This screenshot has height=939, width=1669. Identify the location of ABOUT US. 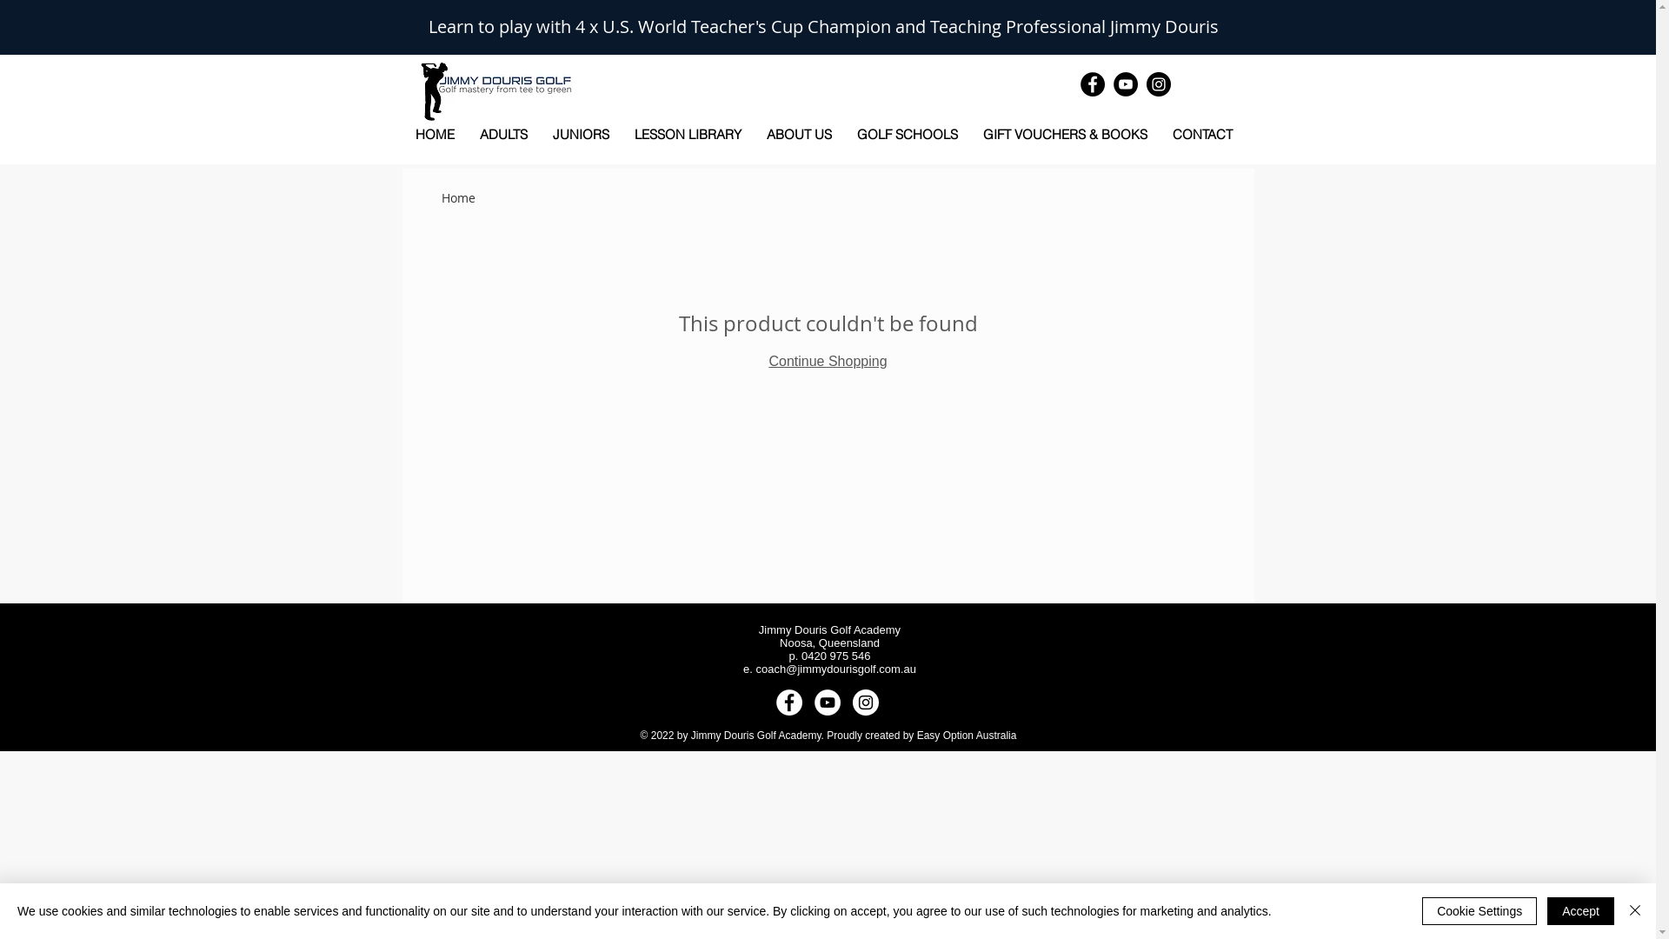
(800, 134).